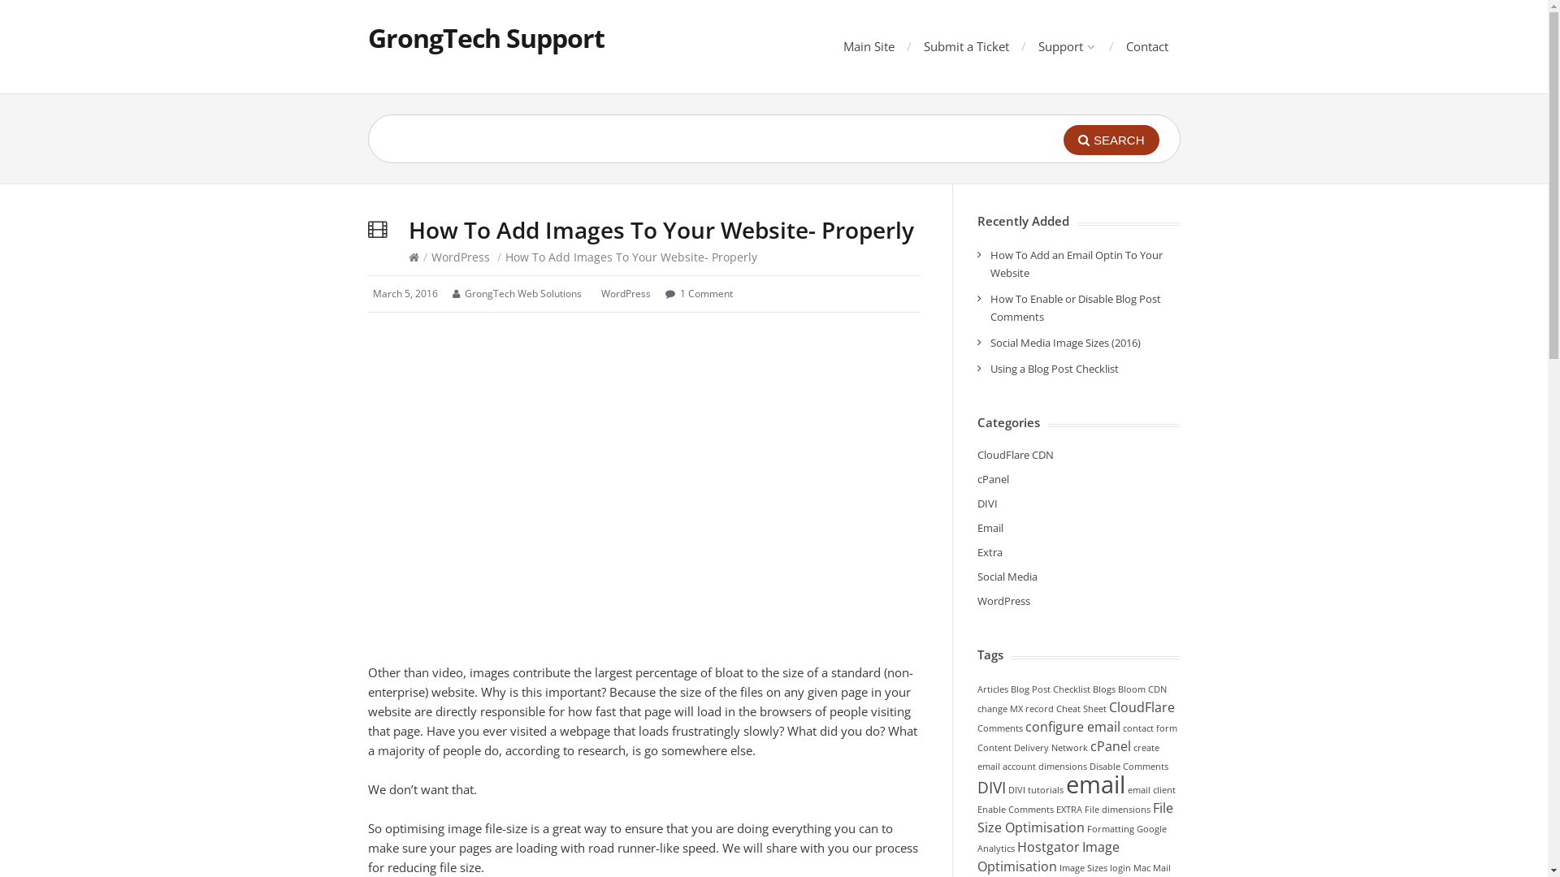 This screenshot has height=877, width=1560. I want to click on Extra, so click(990, 552).